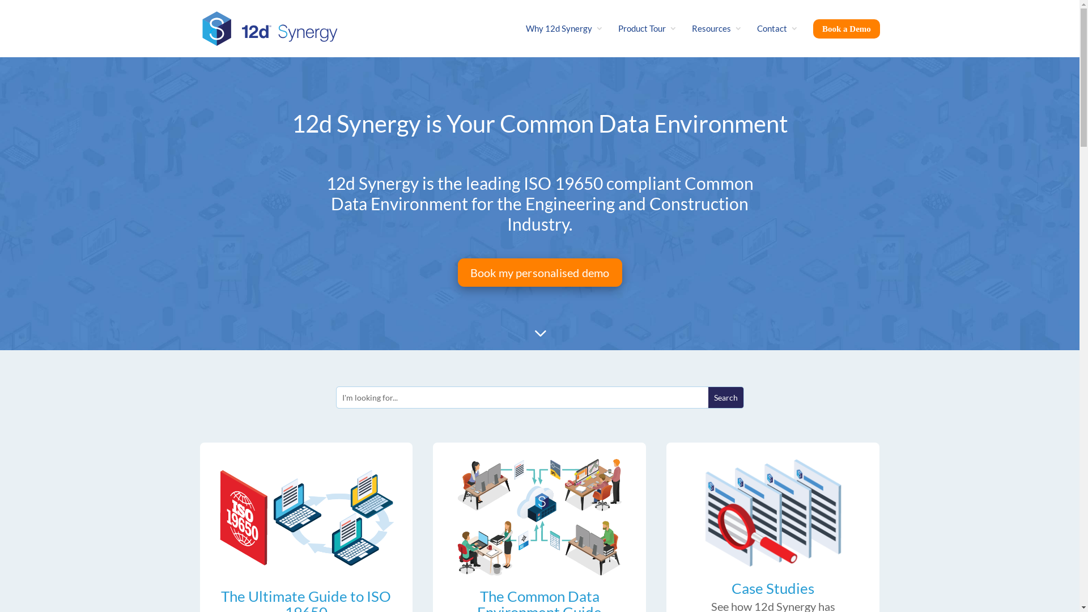 The height and width of the screenshot is (612, 1088). Describe the element at coordinates (564, 41) in the screenshot. I see `Why 12d Synergy` at that location.